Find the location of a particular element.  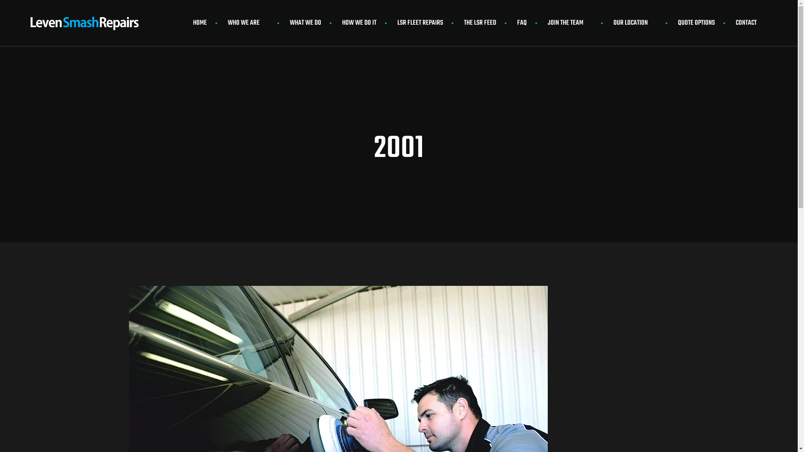

FAQ is located at coordinates (522, 23).